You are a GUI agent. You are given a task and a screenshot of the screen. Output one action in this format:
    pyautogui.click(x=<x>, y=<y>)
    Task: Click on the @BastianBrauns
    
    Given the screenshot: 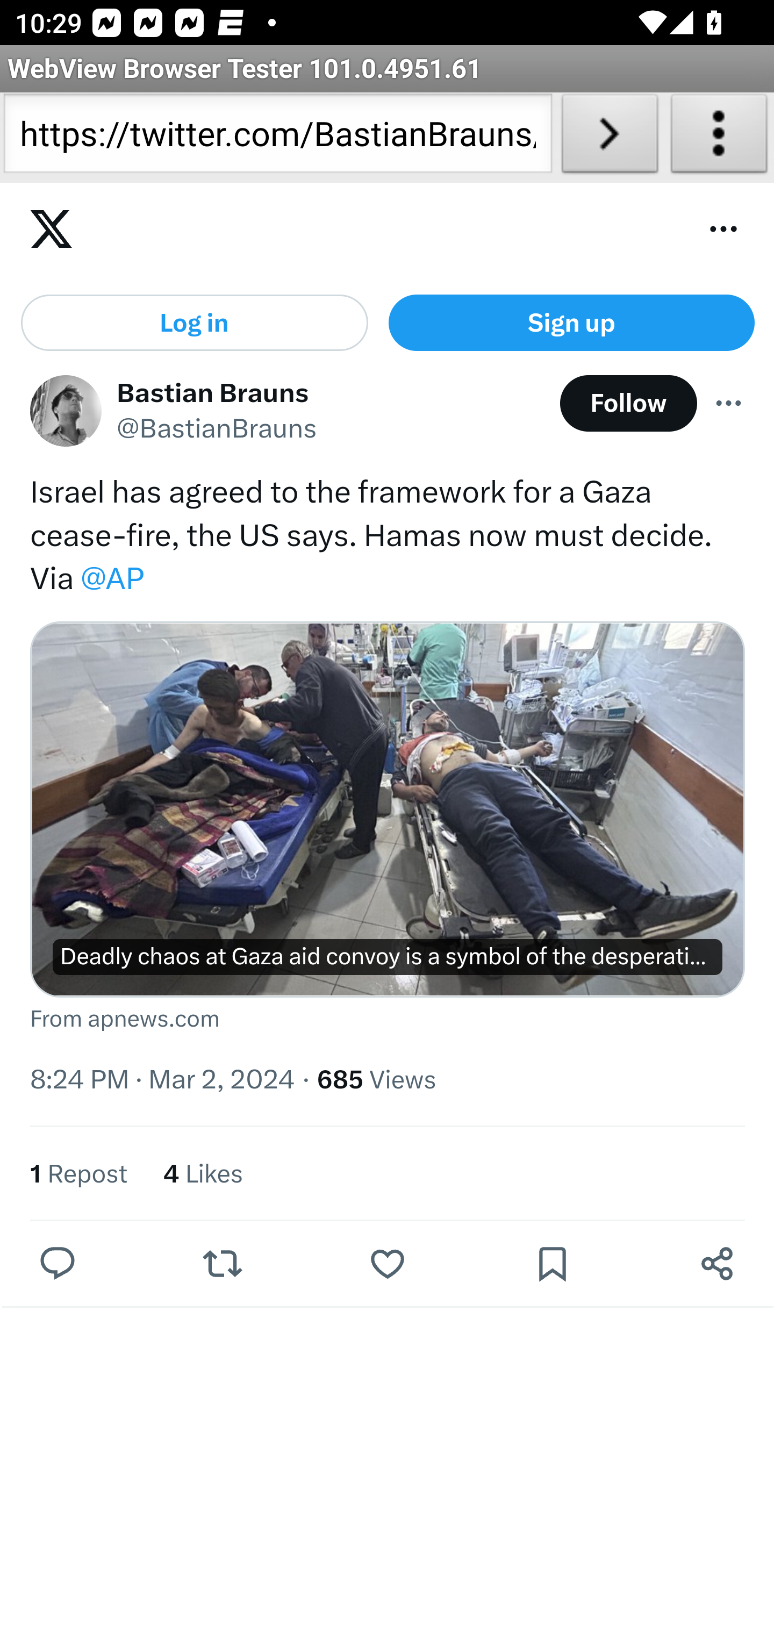 What is the action you would take?
    pyautogui.click(x=217, y=431)
    